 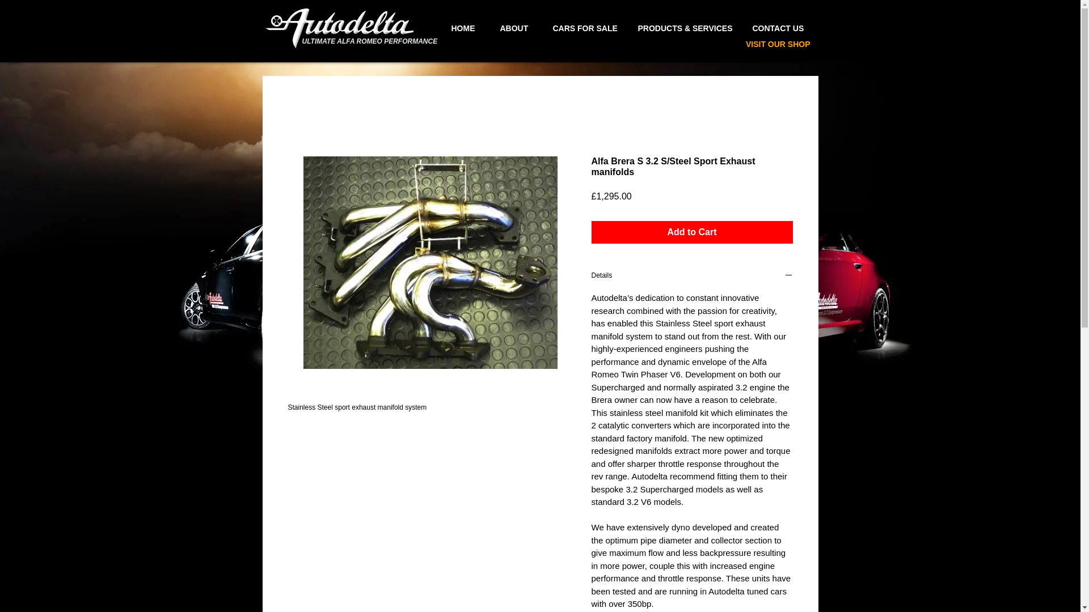 What do you see at coordinates (462, 28) in the screenshot?
I see `HOME` at bounding box center [462, 28].